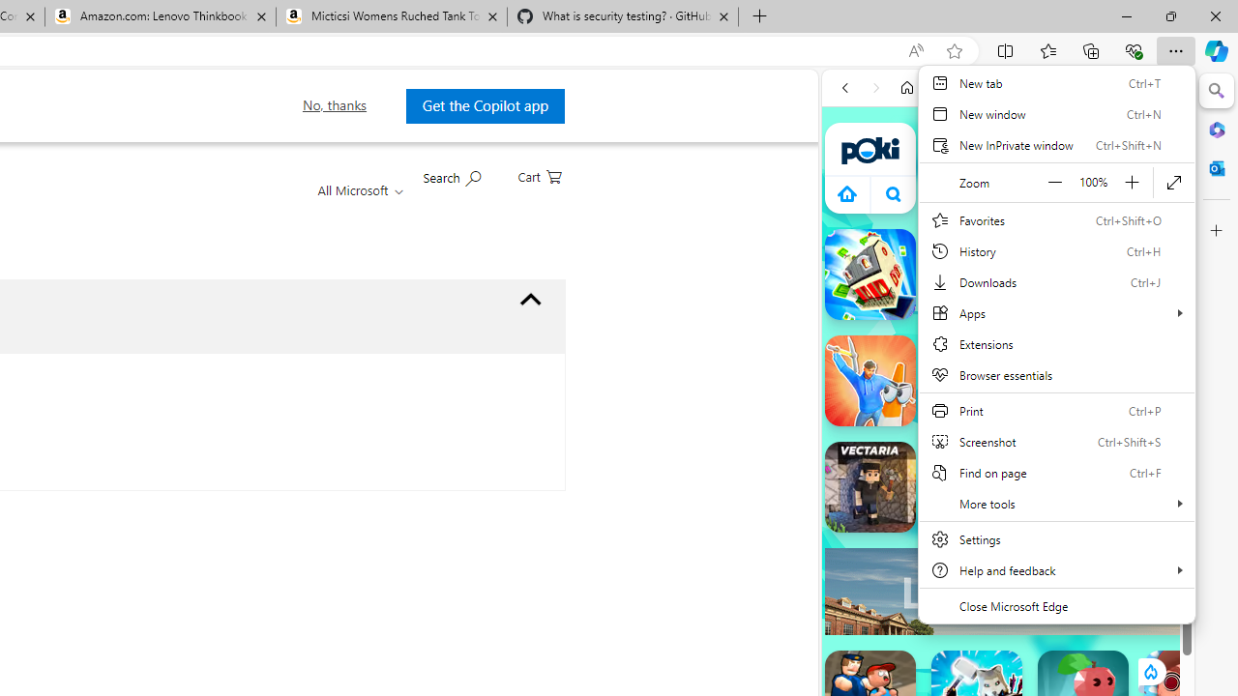  I want to click on Stack City Stack City, so click(870, 275).